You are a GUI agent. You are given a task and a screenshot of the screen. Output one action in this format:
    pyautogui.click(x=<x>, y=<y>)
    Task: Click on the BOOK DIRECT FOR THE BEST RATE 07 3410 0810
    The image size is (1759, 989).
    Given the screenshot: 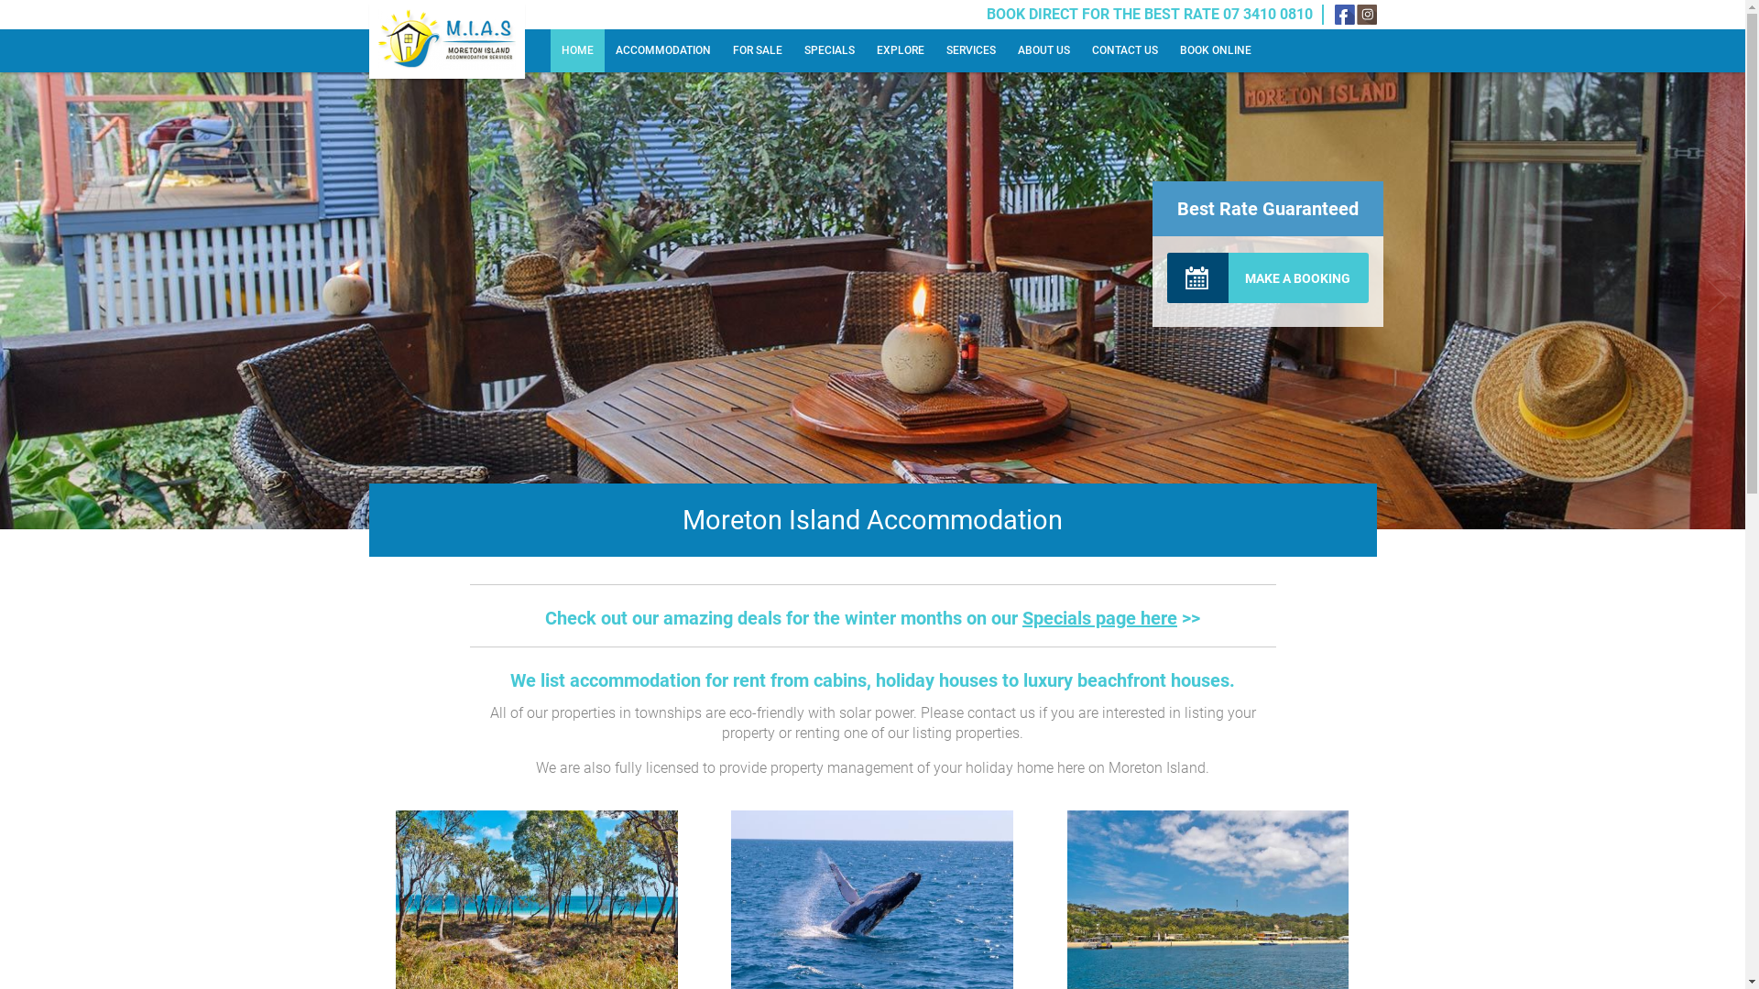 What is the action you would take?
    pyautogui.click(x=1149, y=15)
    